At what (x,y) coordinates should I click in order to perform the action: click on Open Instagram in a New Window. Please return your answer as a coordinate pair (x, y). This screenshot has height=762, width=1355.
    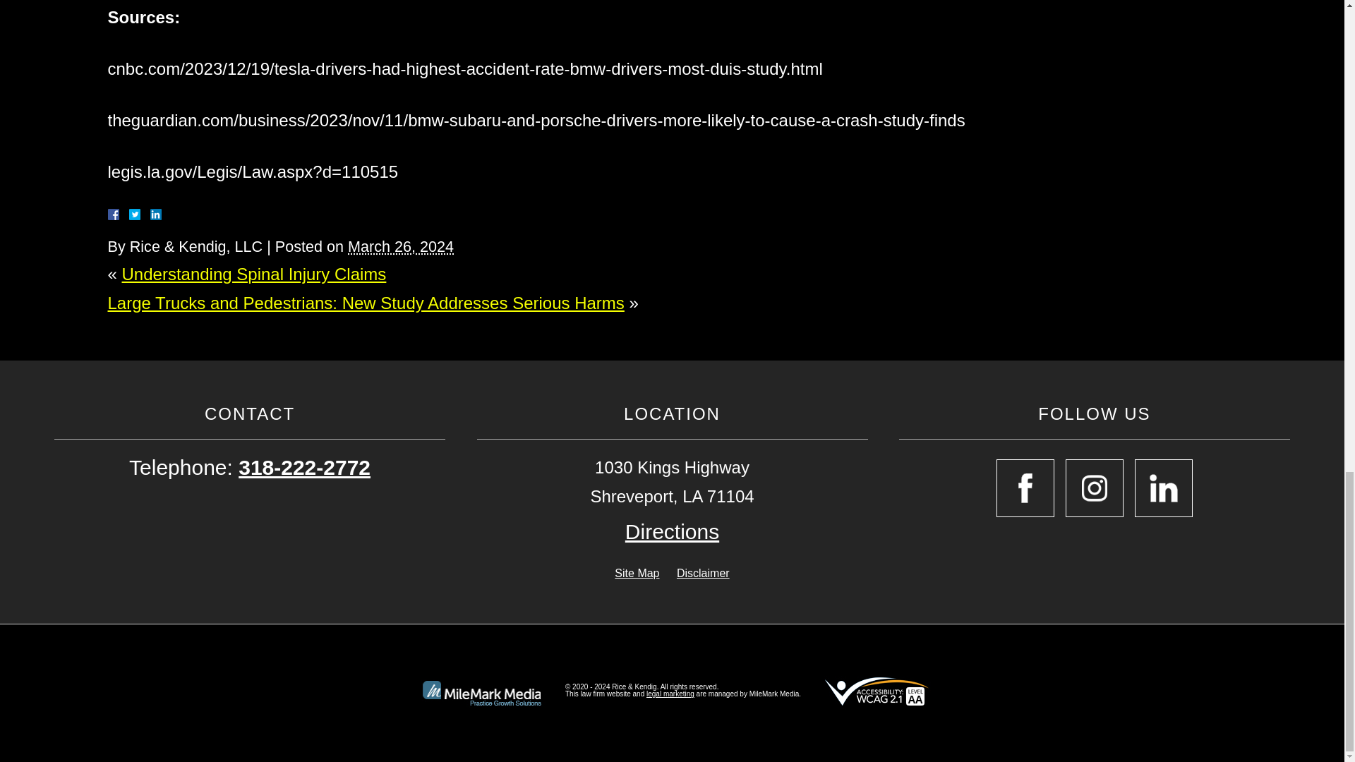
    Looking at the image, I should click on (1094, 488).